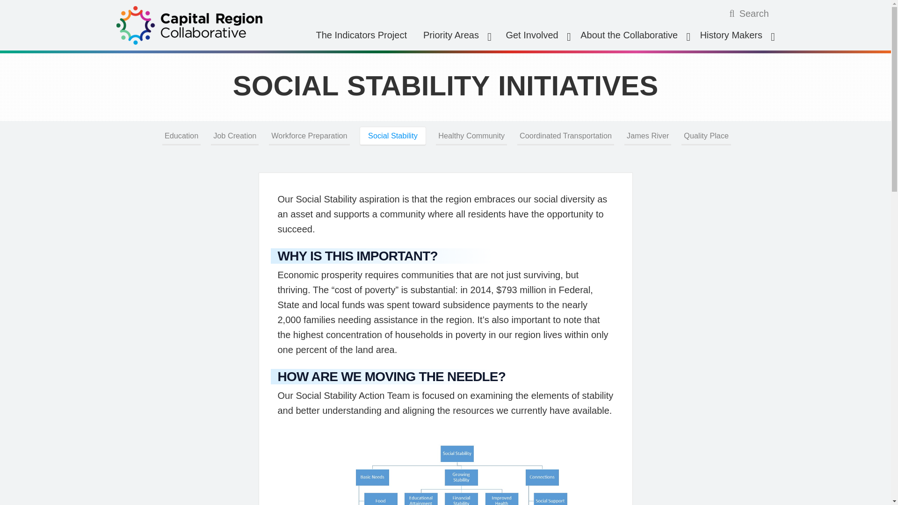 This screenshot has height=505, width=898. What do you see at coordinates (565, 137) in the screenshot?
I see `Coordinated Transportation` at bounding box center [565, 137].